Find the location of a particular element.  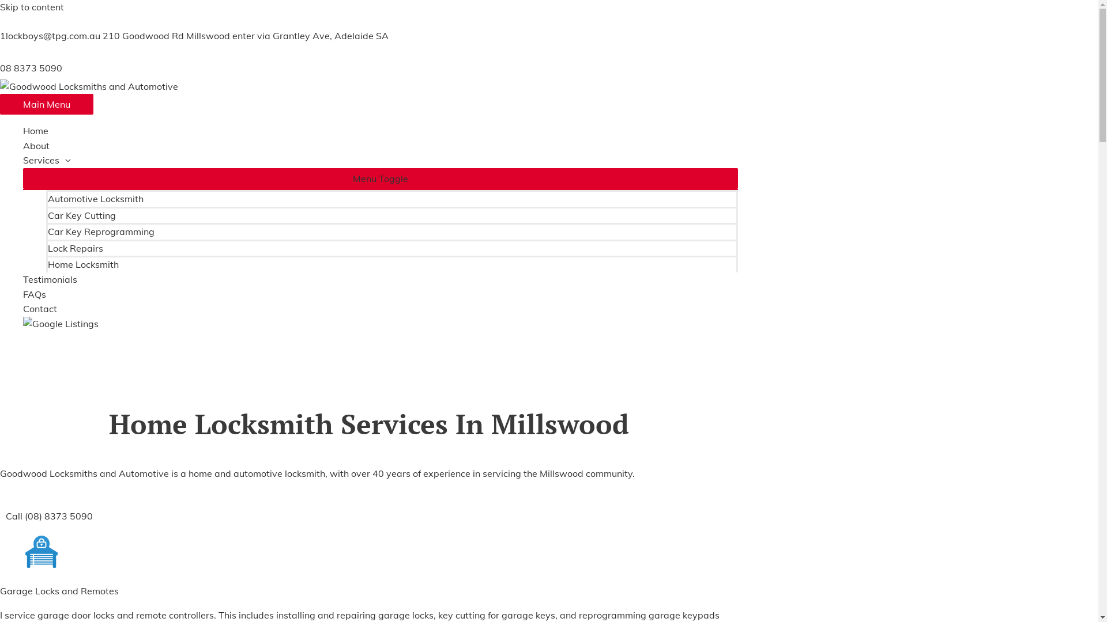

Skip to content is located at coordinates (32, 7).